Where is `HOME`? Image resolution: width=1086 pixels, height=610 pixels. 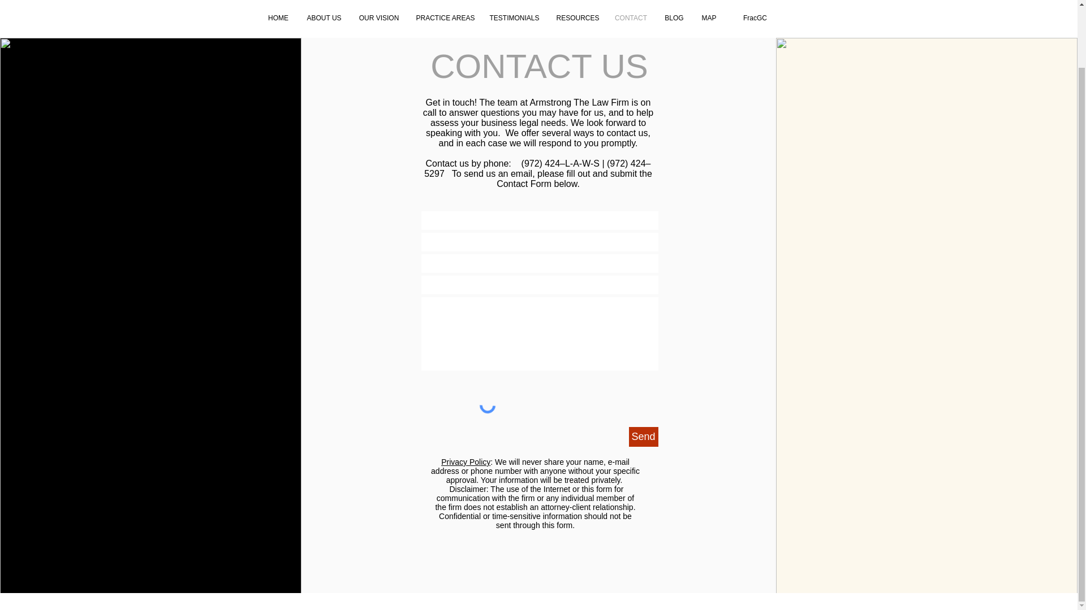
HOME is located at coordinates (278, 18).